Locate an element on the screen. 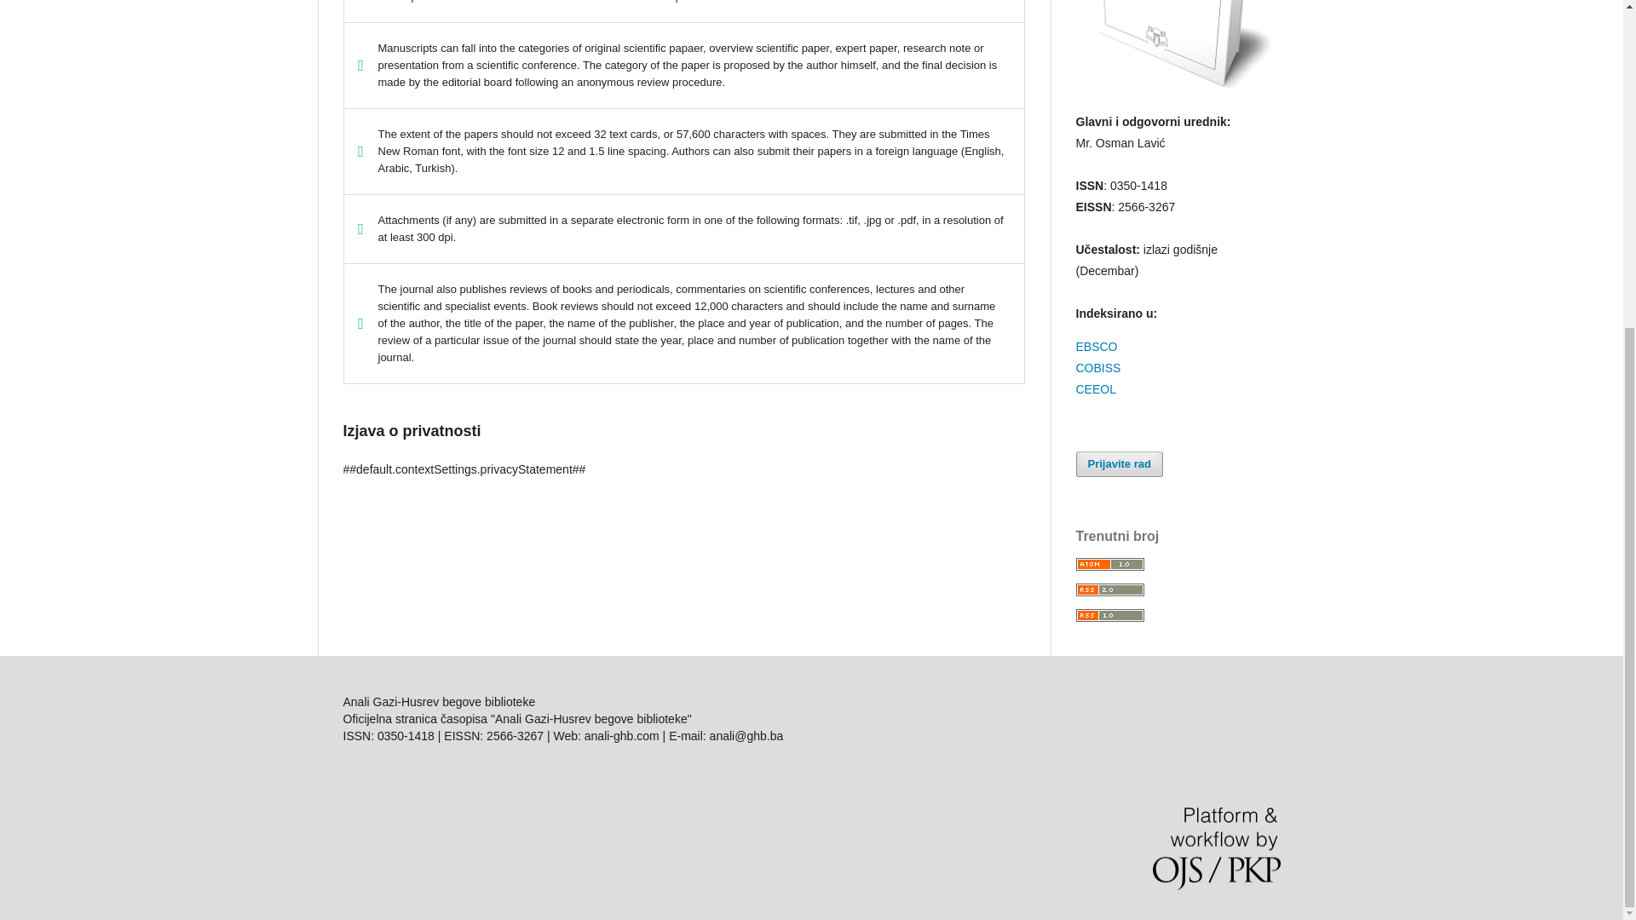  EBSCO is located at coordinates (1096, 346).